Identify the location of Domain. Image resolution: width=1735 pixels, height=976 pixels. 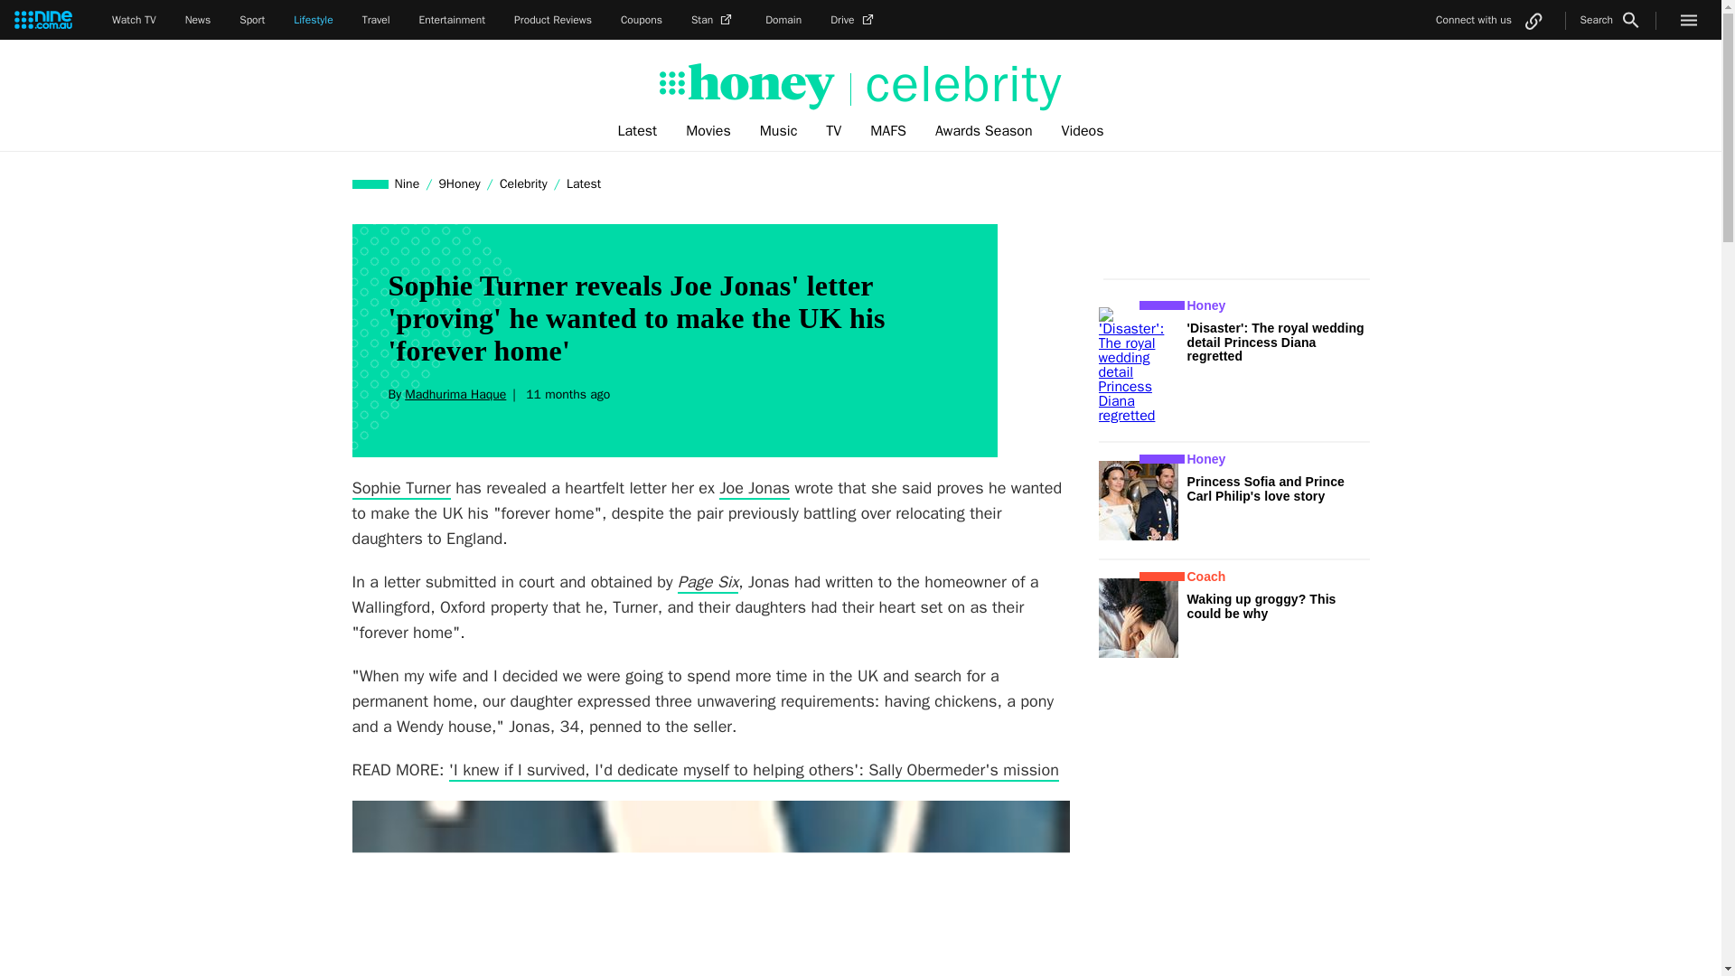
(783, 20).